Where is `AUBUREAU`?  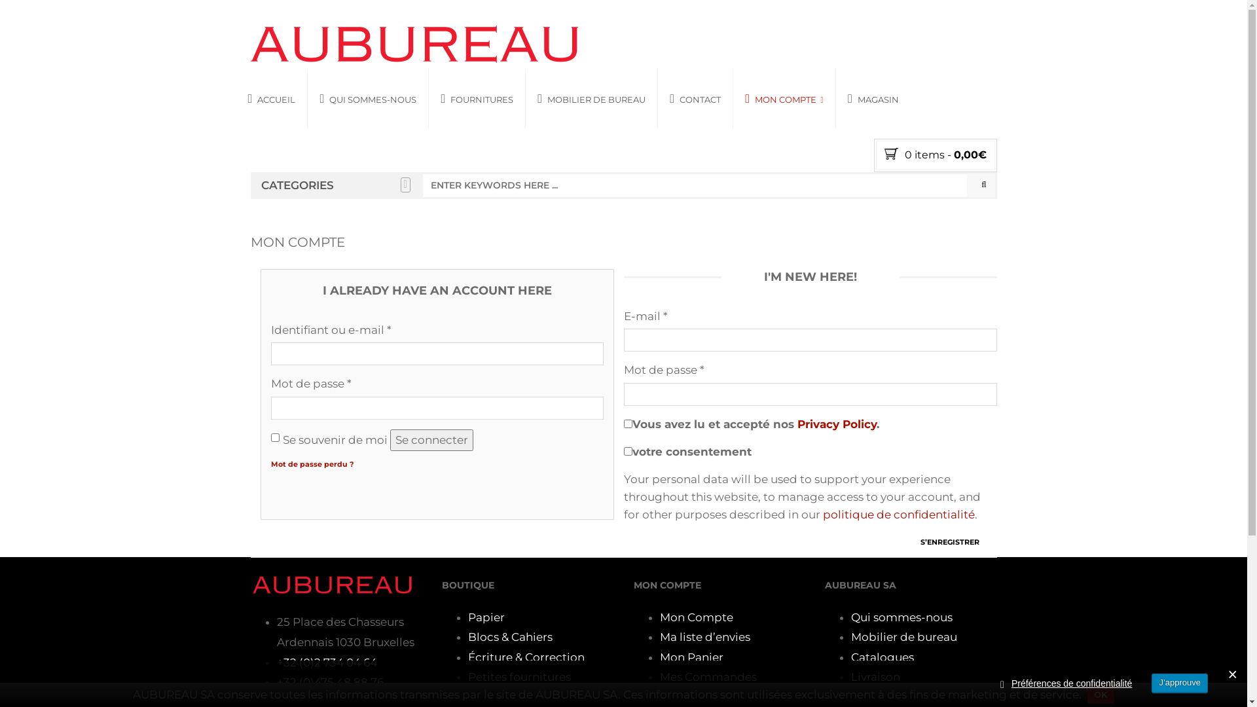
AUBUREAU is located at coordinates (414, 45).